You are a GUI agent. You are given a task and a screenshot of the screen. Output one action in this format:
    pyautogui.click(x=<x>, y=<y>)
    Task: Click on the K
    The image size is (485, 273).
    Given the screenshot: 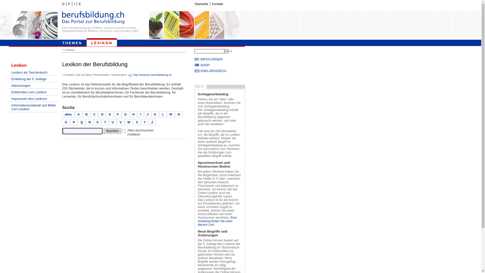 What is the action you would take?
    pyautogui.click(x=155, y=114)
    